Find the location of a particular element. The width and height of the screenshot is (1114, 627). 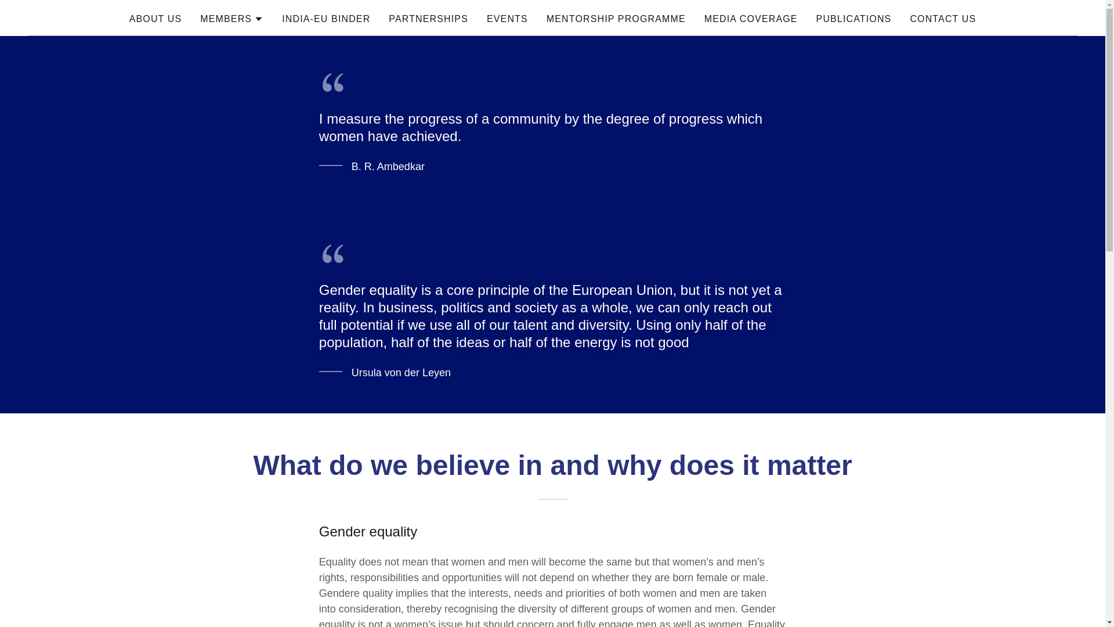

MENTORSHIP PROGRAMME is located at coordinates (616, 19).